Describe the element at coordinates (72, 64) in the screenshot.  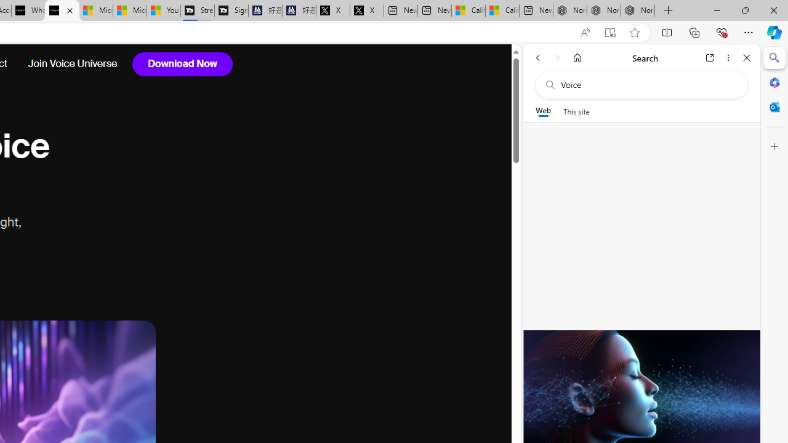
I see `Join Voice Universe` at that location.